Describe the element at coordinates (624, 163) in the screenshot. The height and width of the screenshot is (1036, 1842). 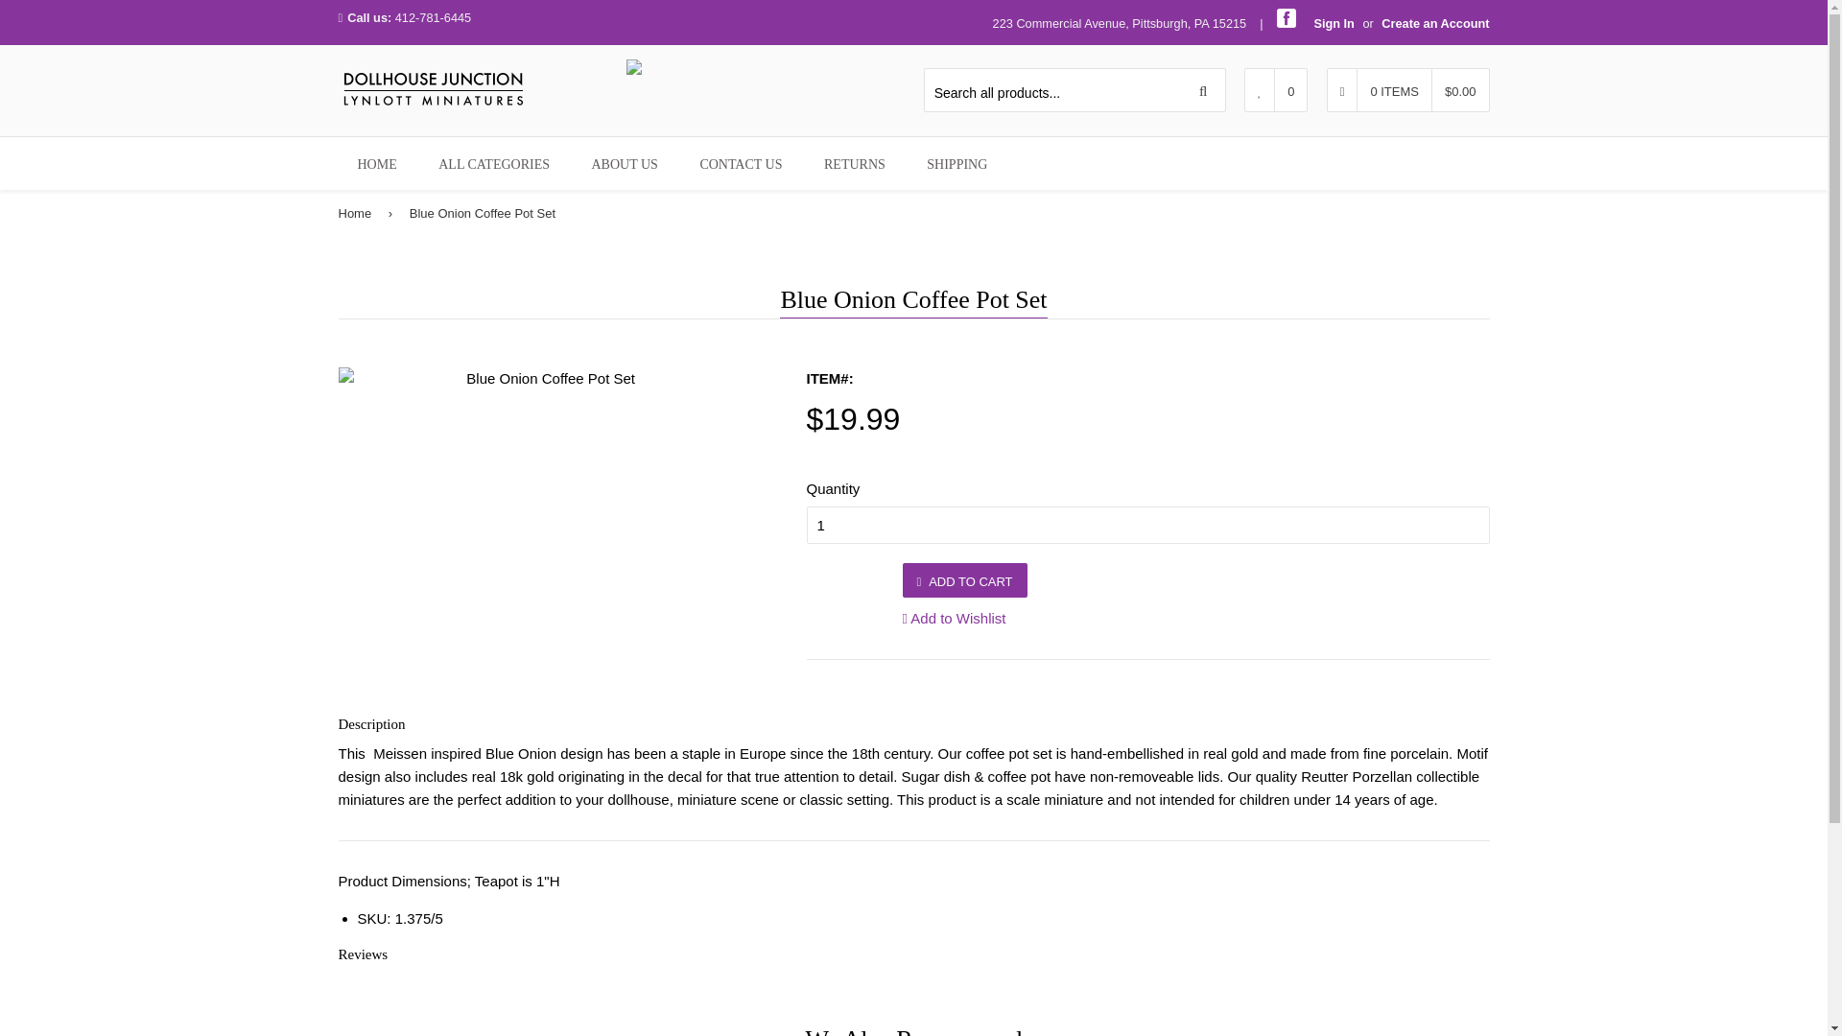
I see `ABOUT US` at that location.